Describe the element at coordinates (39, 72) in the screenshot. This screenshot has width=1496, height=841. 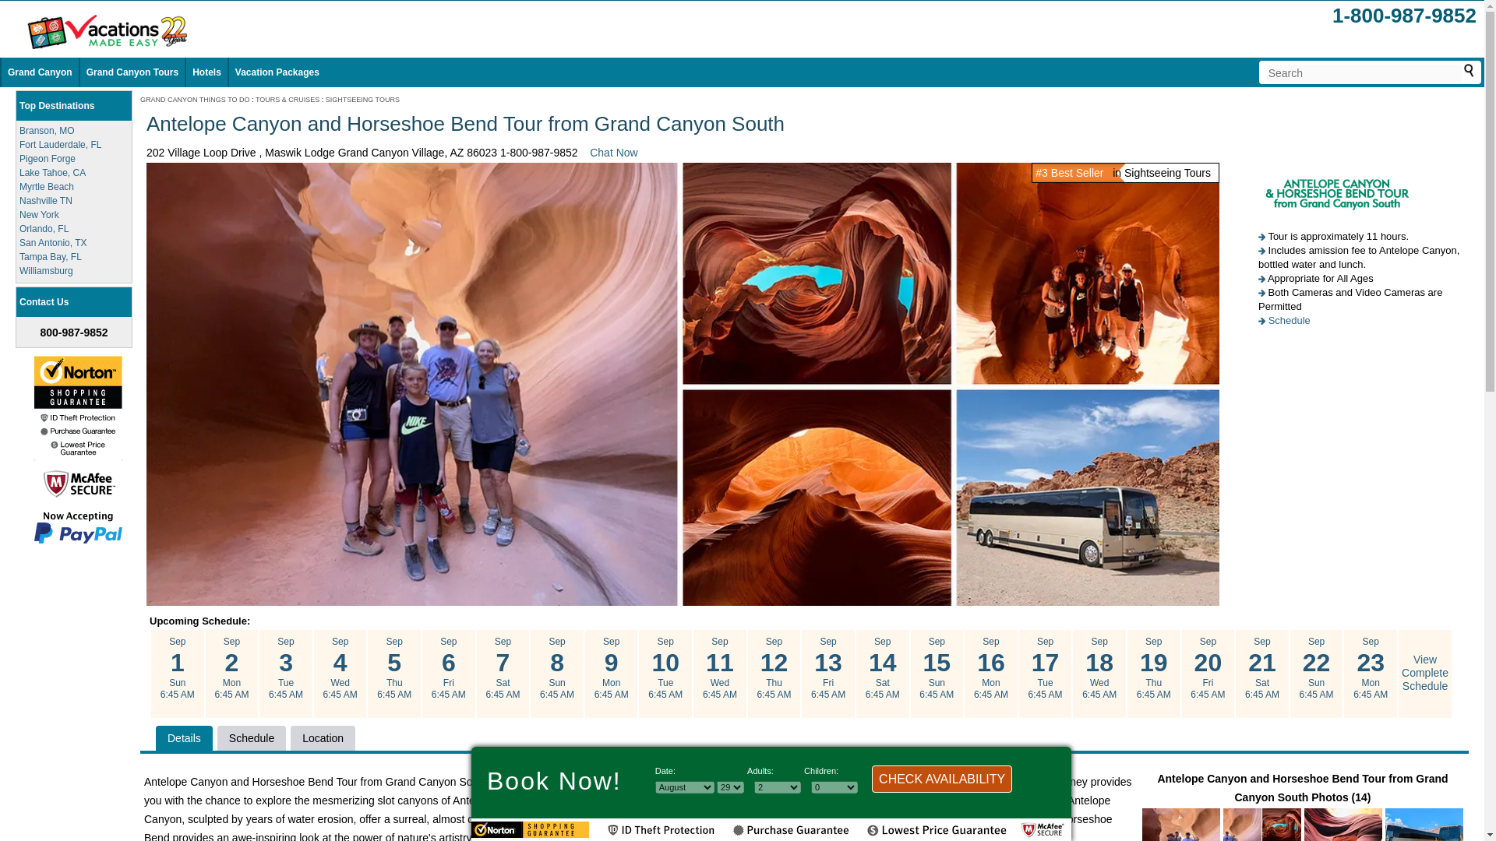
I see `Grand Canyon` at that location.